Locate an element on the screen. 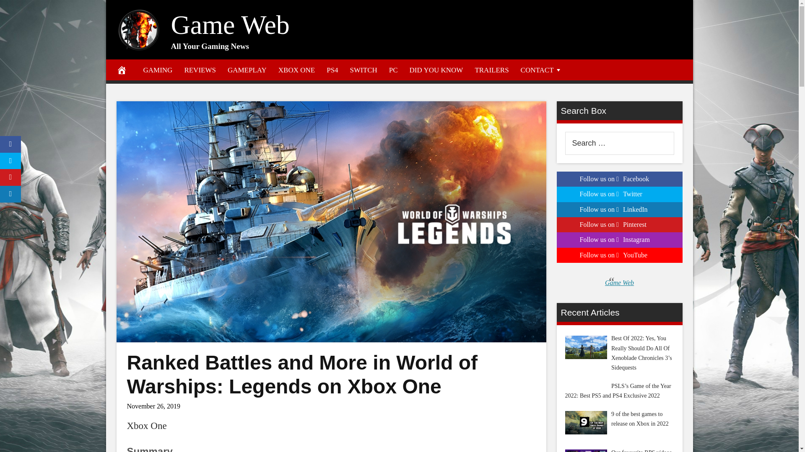 The width and height of the screenshot is (805, 452). CONTACT is located at coordinates (542, 69).